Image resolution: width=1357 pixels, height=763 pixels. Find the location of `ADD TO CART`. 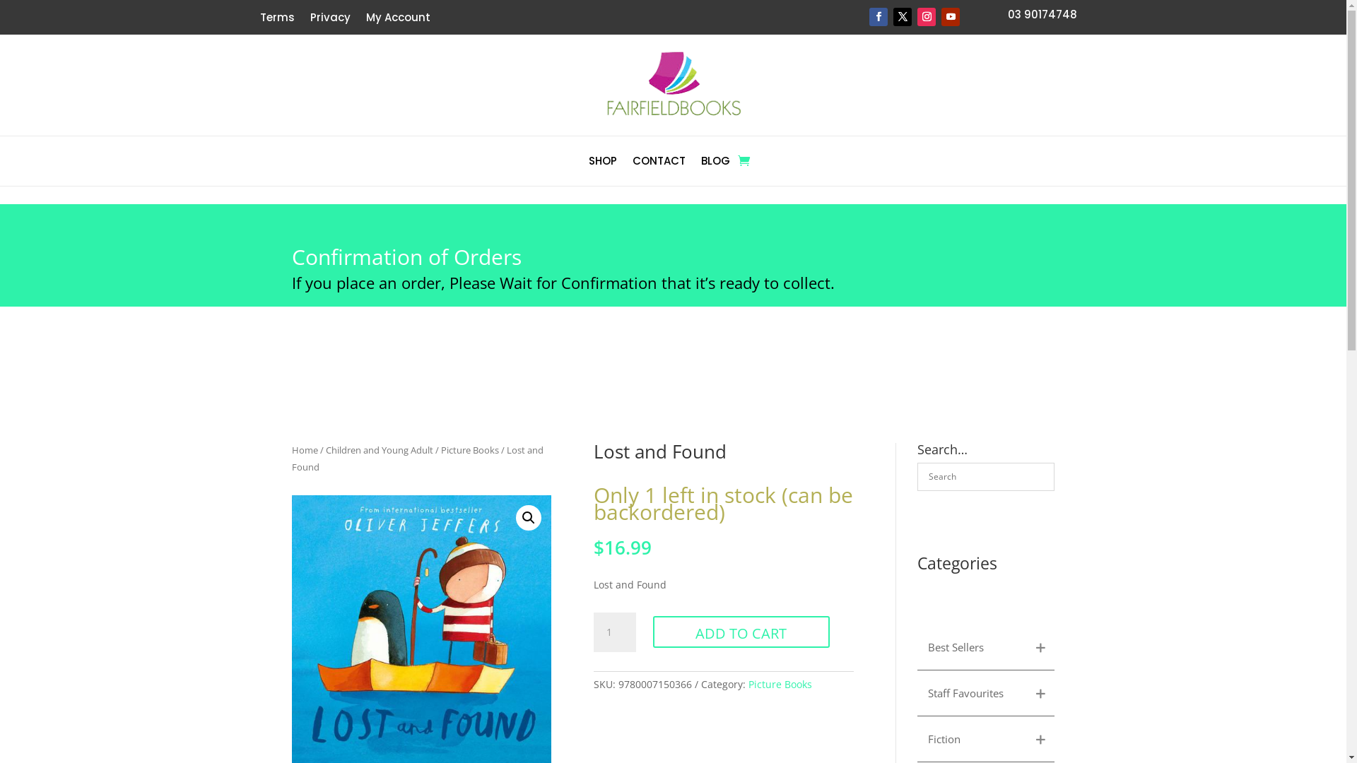

ADD TO CART is located at coordinates (741, 632).